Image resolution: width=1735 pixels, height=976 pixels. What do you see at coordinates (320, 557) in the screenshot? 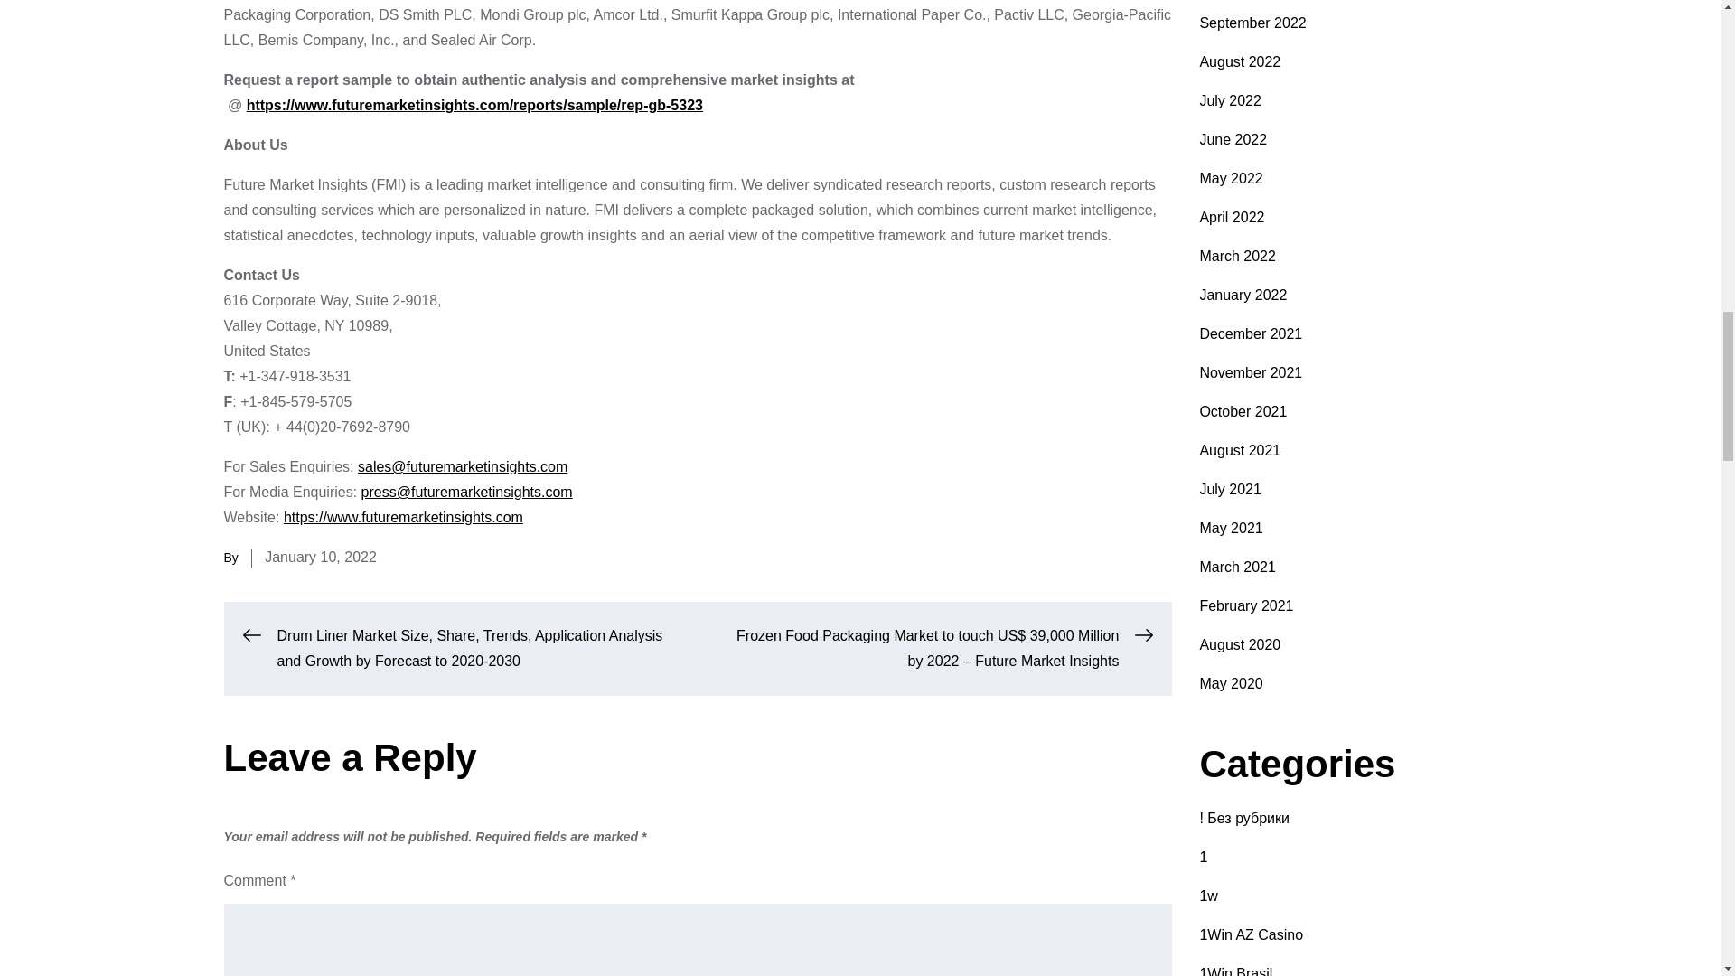
I see `January 10, 2022` at bounding box center [320, 557].